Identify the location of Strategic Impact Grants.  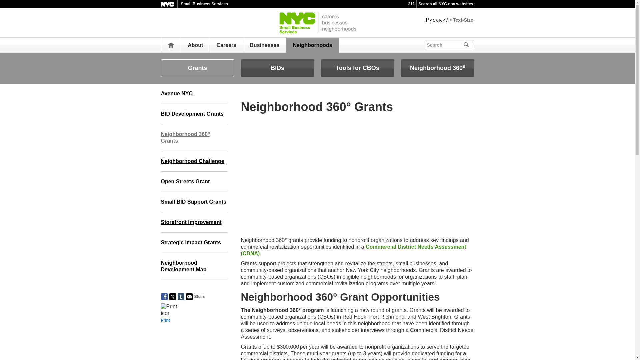
(194, 243).